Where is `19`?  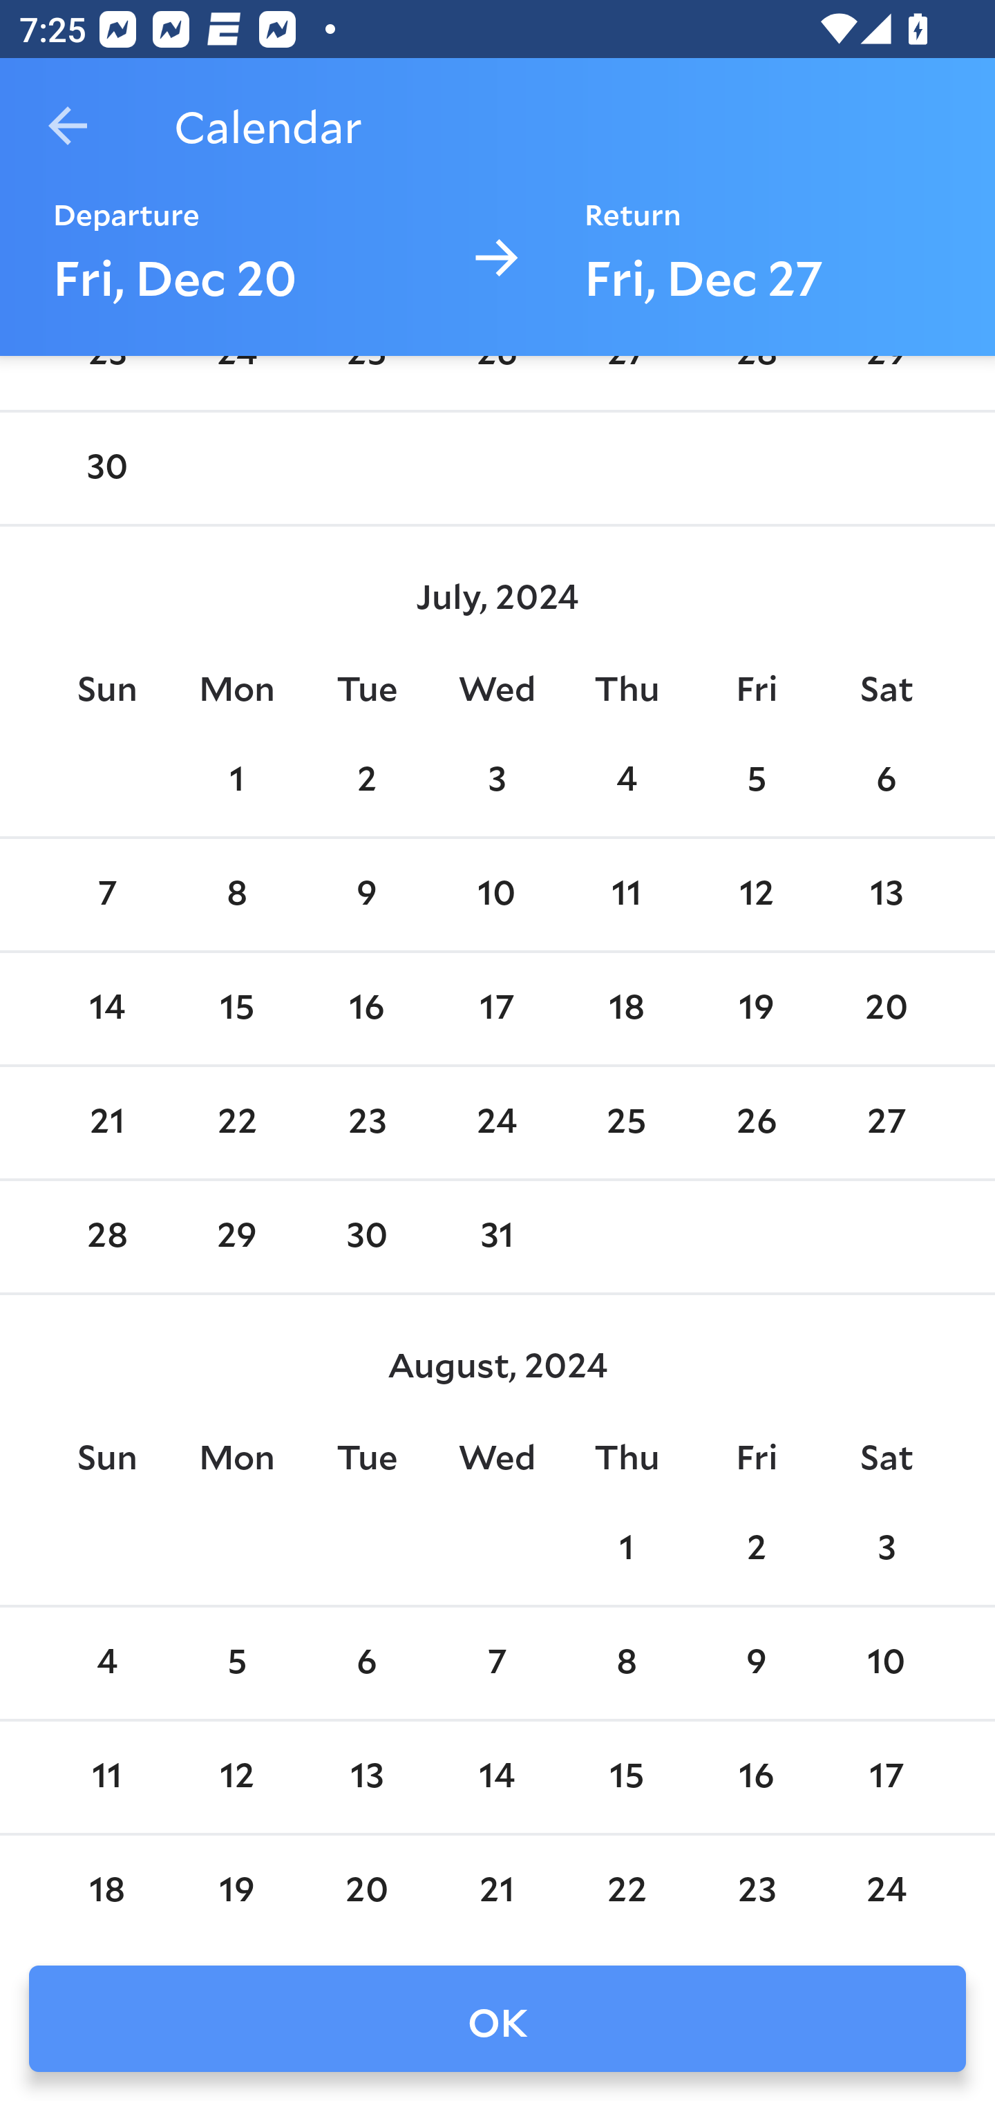 19 is located at coordinates (756, 1008).